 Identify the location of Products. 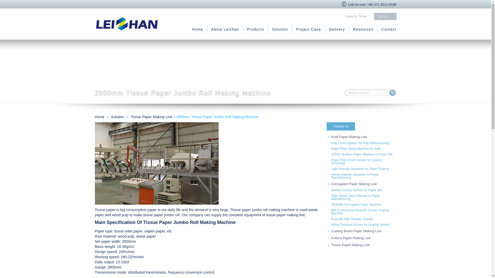
(255, 29).